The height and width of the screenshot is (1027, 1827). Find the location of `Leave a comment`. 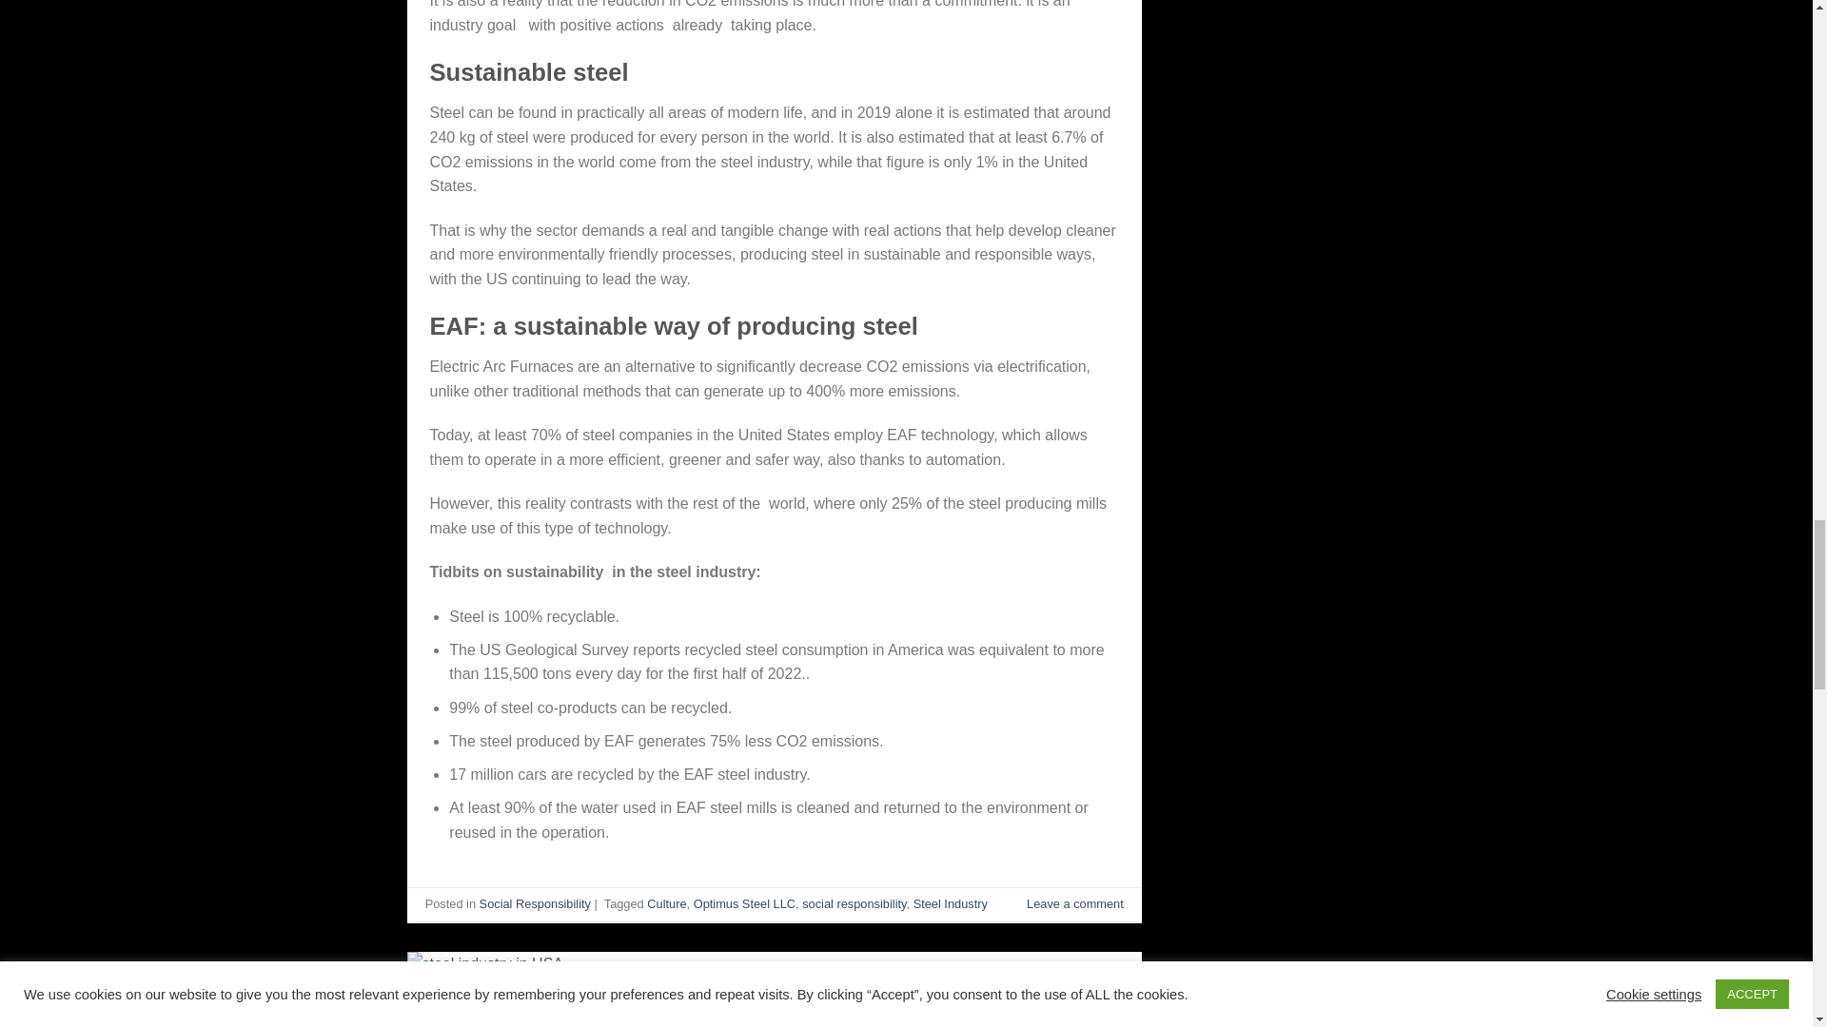

Leave a comment is located at coordinates (1075, 903).